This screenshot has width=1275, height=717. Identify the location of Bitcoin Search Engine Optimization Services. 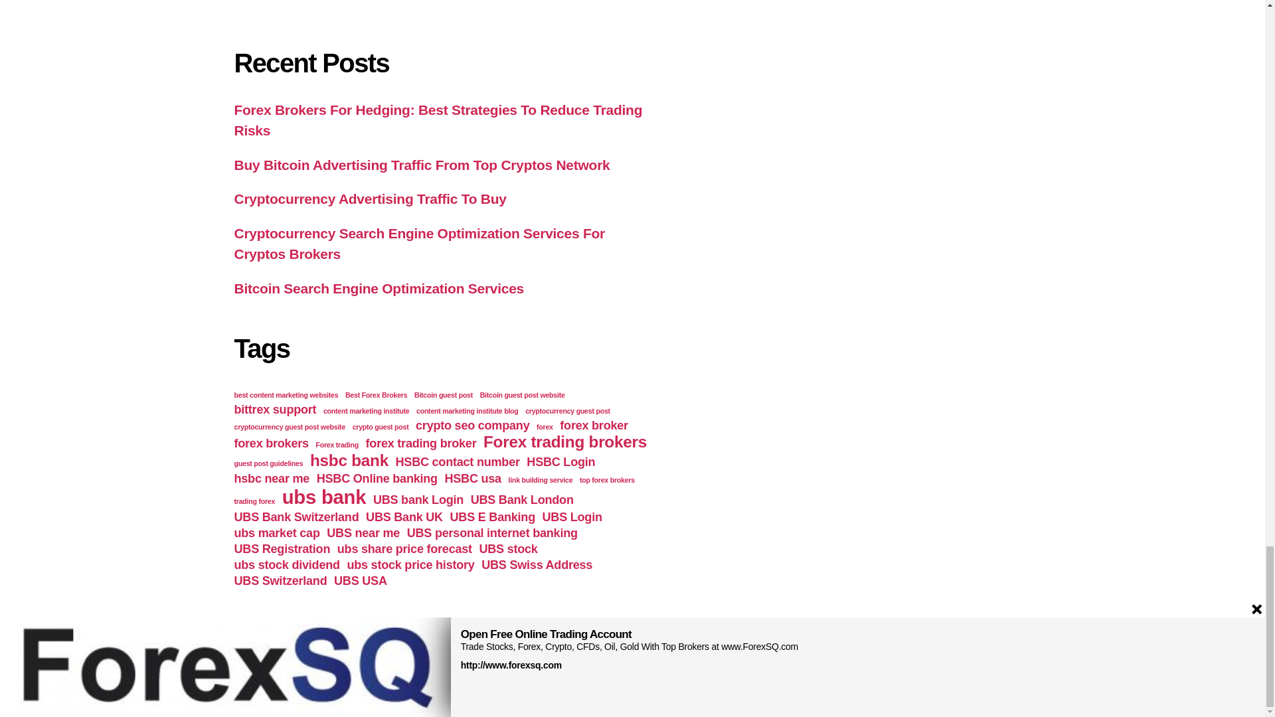
(379, 288).